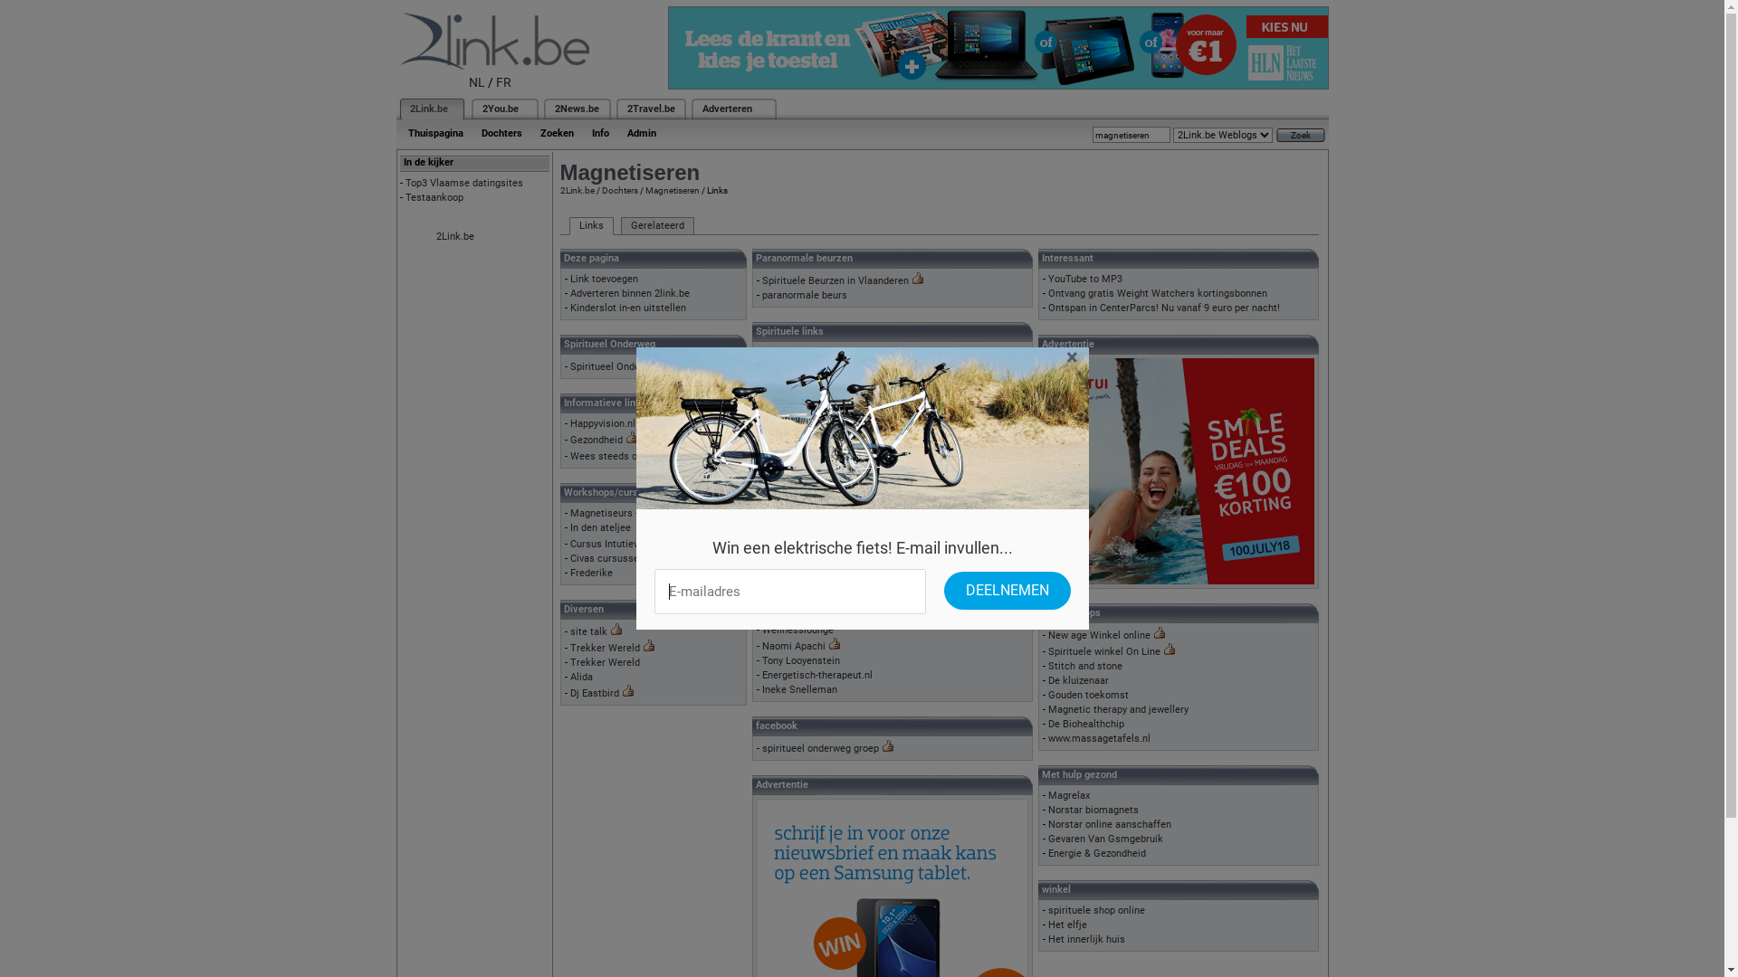  Describe the element at coordinates (1158, 293) in the screenshot. I see `Ontvang gratis Weight Watchers kortingsbonnen` at that location.